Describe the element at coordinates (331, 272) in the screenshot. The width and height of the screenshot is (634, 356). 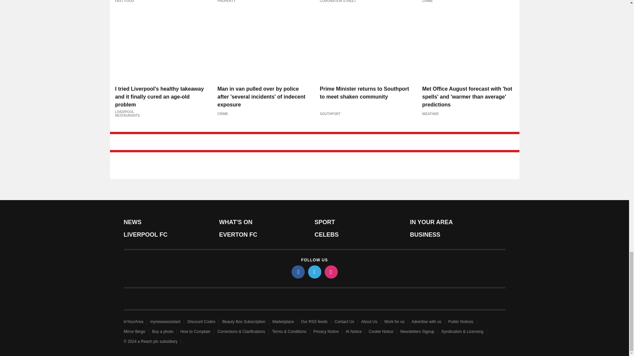
I see `instagram` at that location.